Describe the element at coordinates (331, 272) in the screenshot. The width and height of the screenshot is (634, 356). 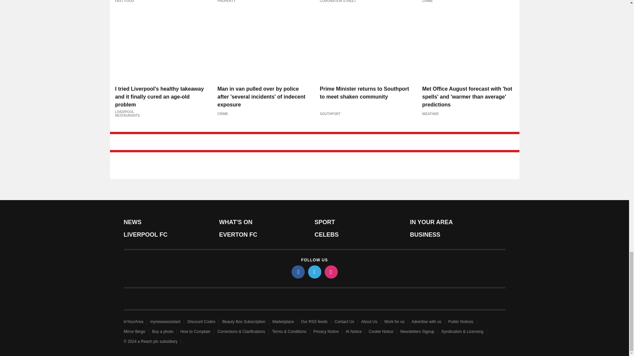
I see `instagram` at that location.